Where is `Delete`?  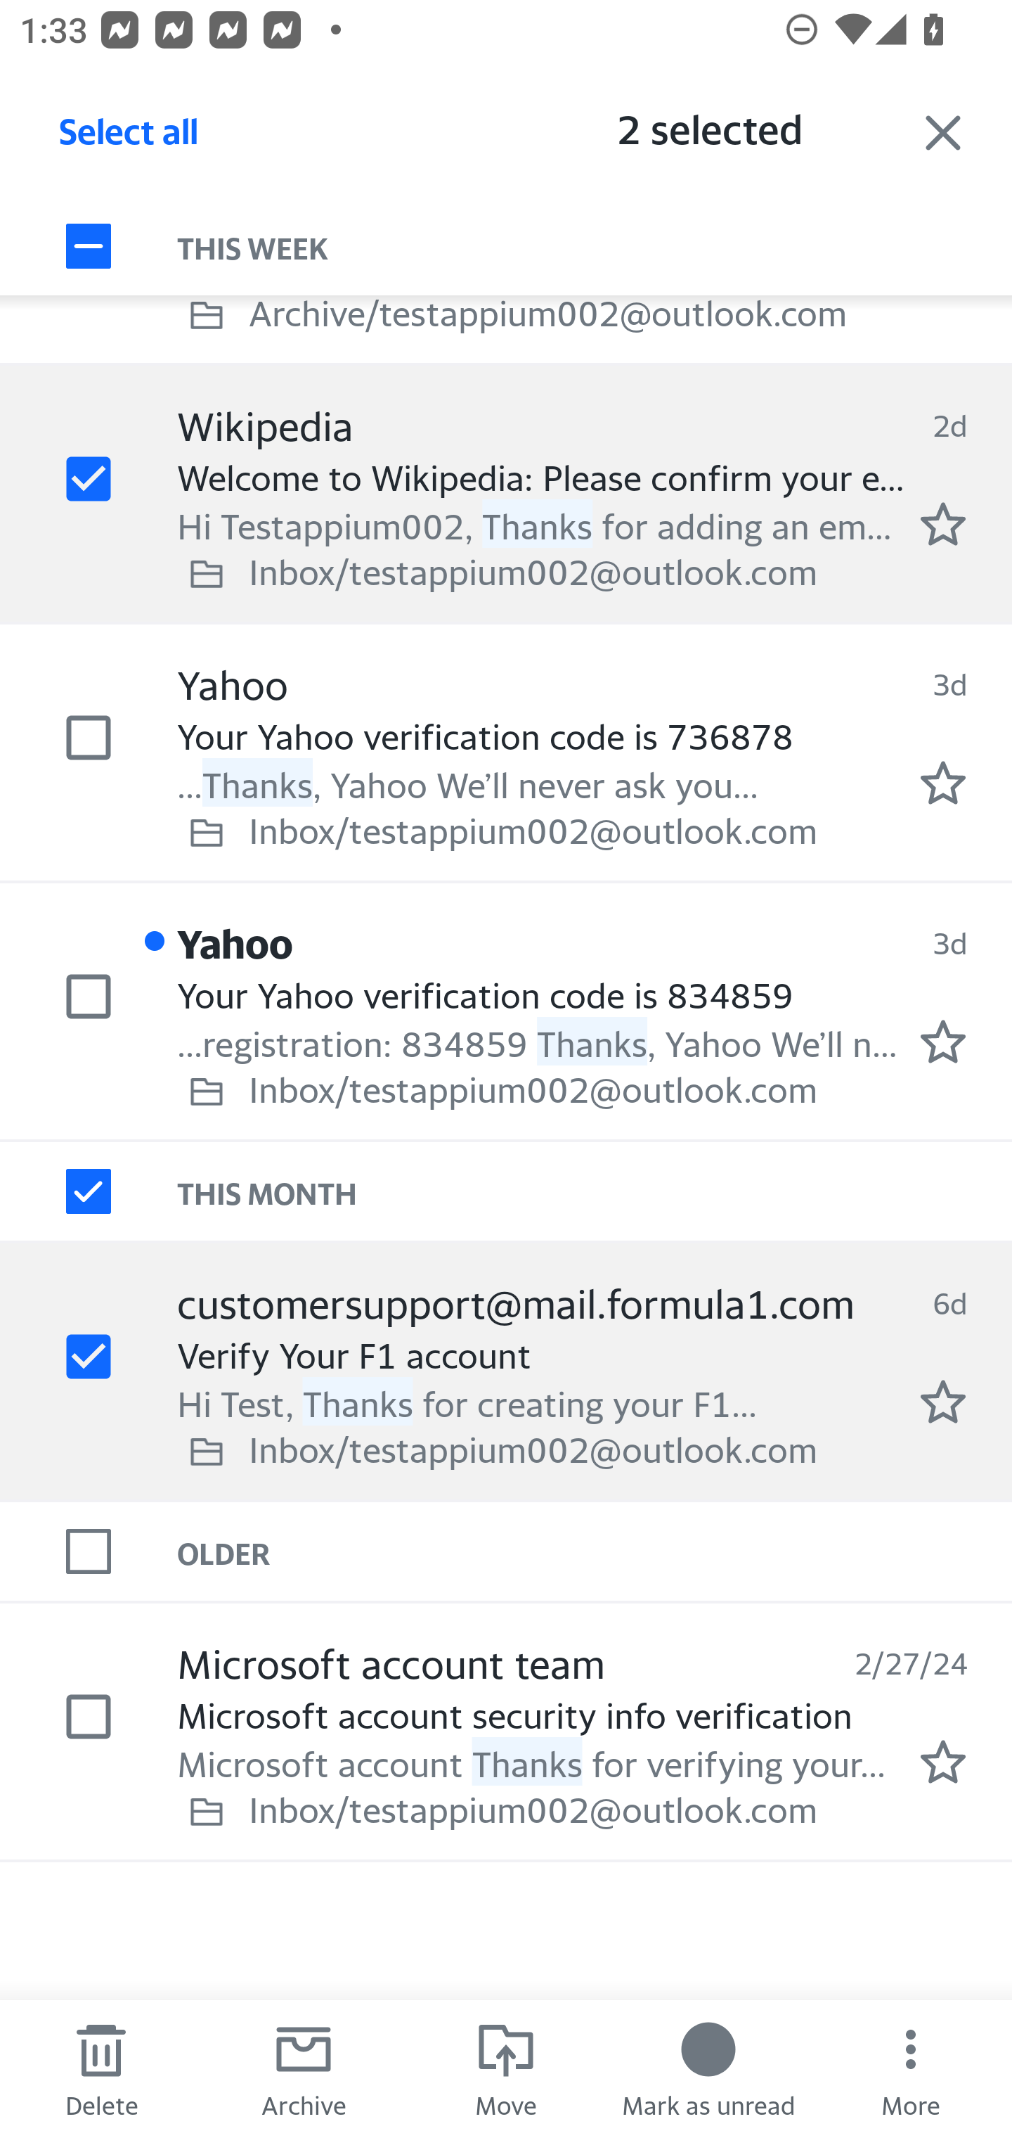
Delete is located at coordinates (101, 2069).